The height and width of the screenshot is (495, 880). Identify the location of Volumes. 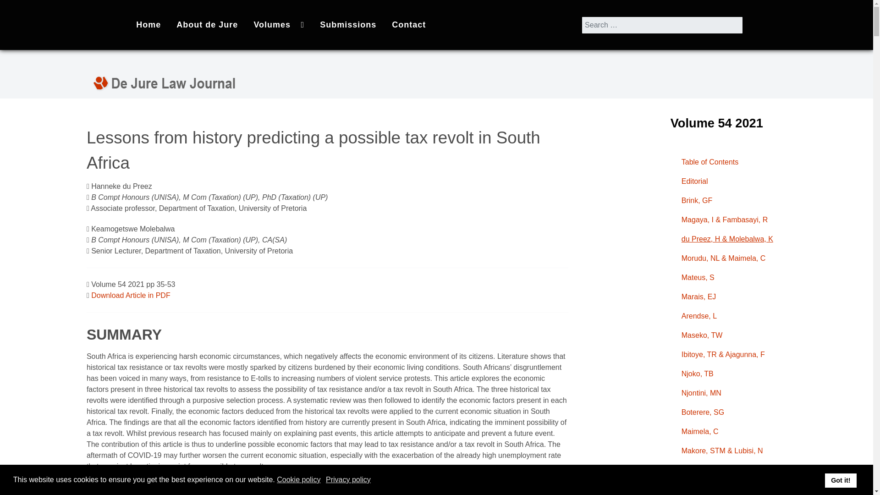
(279, 25).